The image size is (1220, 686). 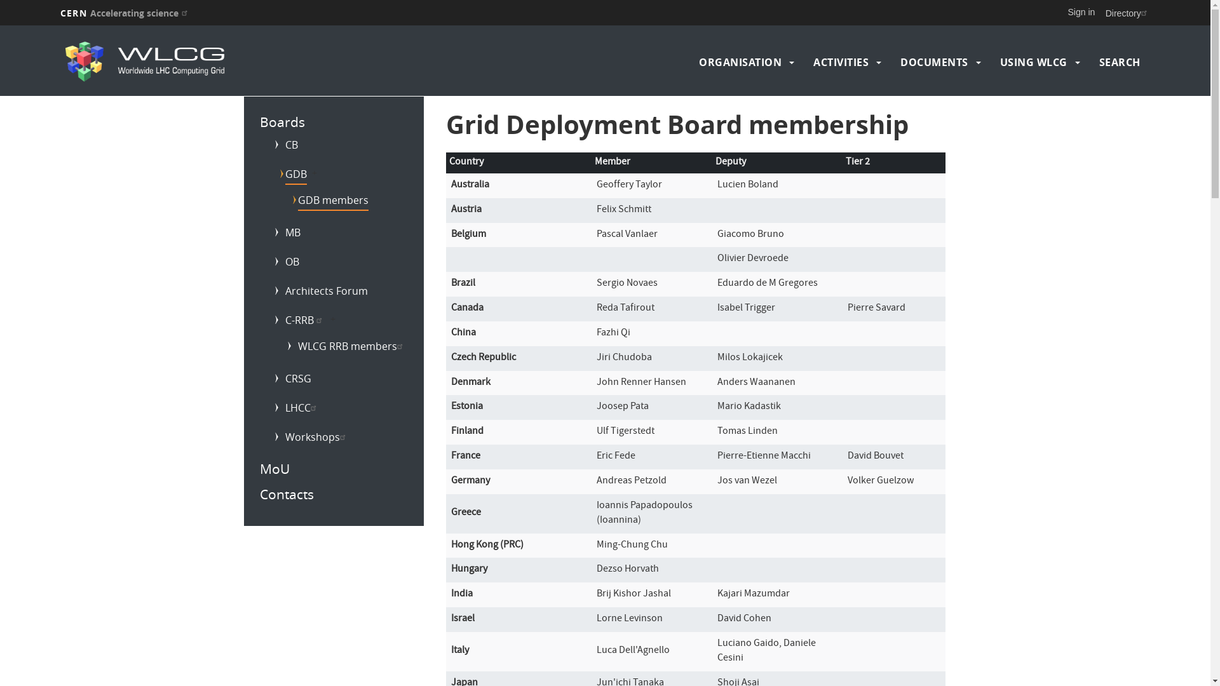 I want to click on CRSG, so click(x=291, y=380).